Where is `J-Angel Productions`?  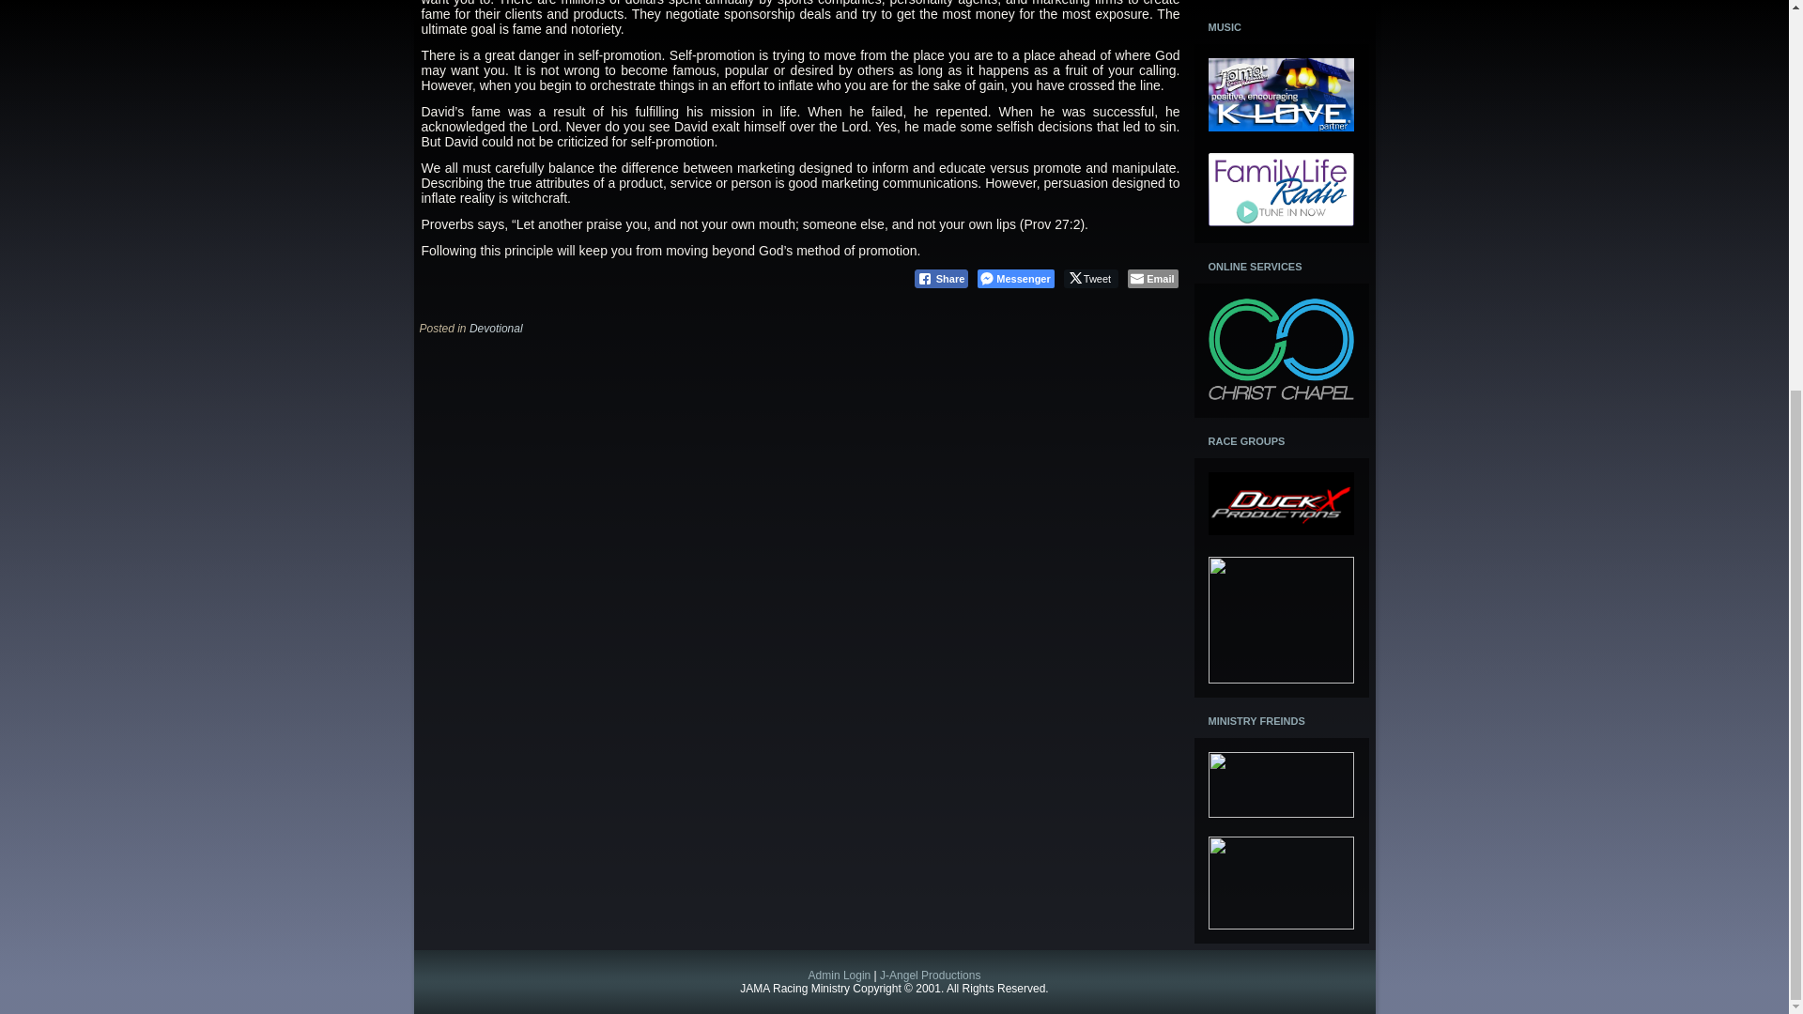 J-Angel Productions is located at coordinates (930, 976).